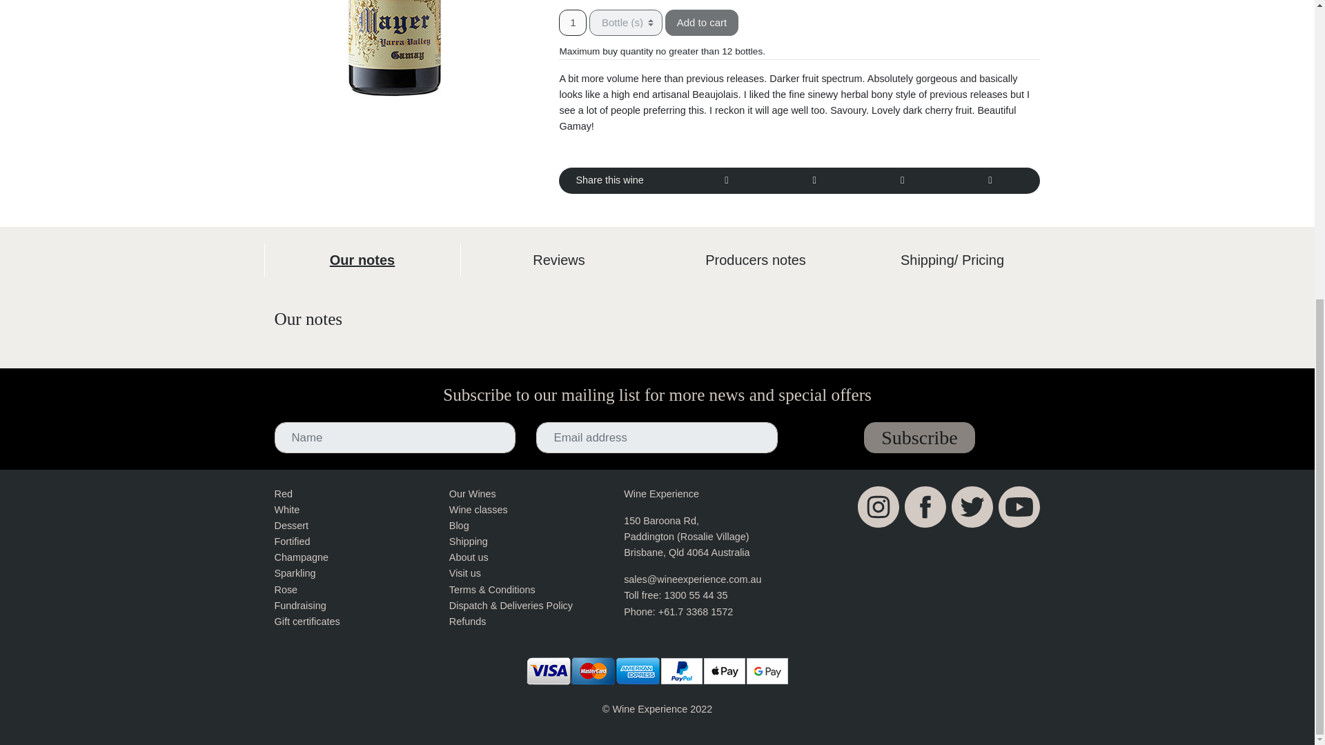 The image size is (1325, 745). What do you see at coordinates (573, 22) in the screenshot?
I see `1` at bounding box center [573, 22].